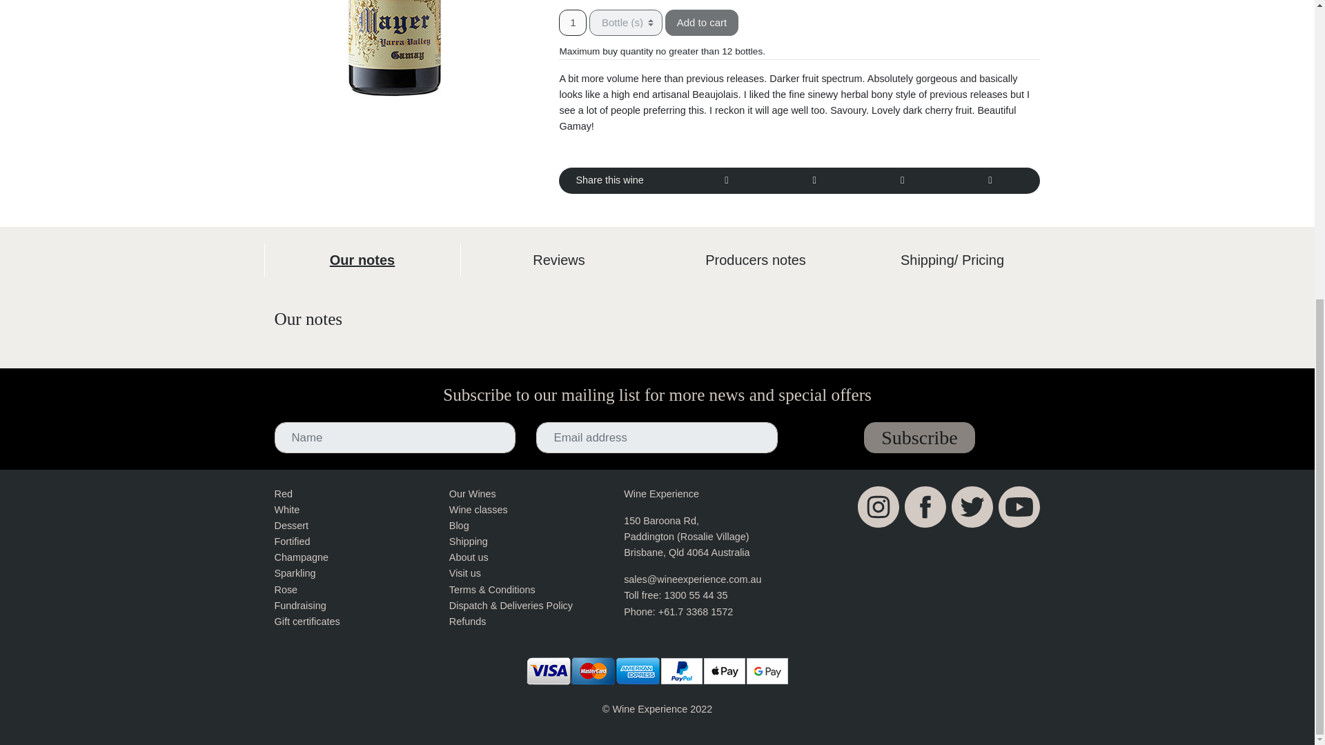 The image size is (1325, 745). What do you see at coordinates (573, 22) in the screenshot?
I see `1` at bounding box center [573, 22].